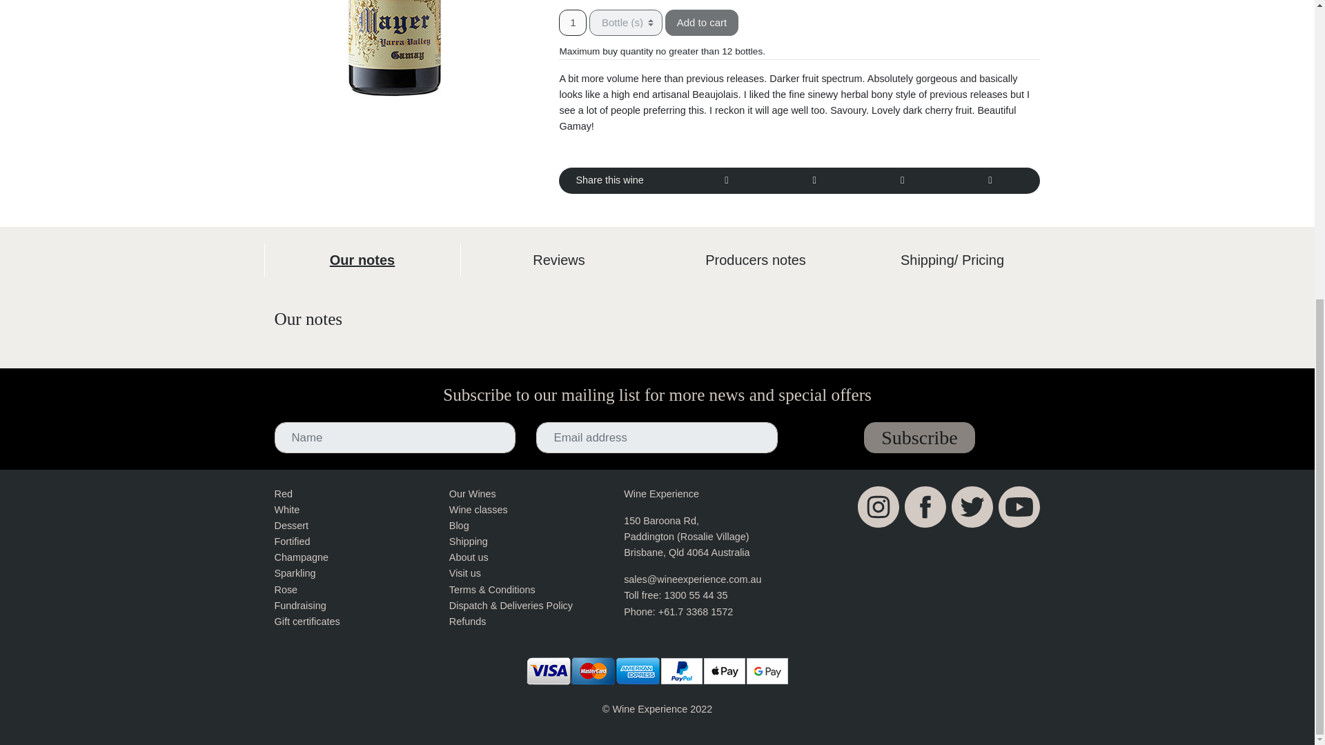 The image size is (1325, 745). What do you see at coordinates (573, 22) in the screenshot?
I see `1` at bounding box center [573, 22].